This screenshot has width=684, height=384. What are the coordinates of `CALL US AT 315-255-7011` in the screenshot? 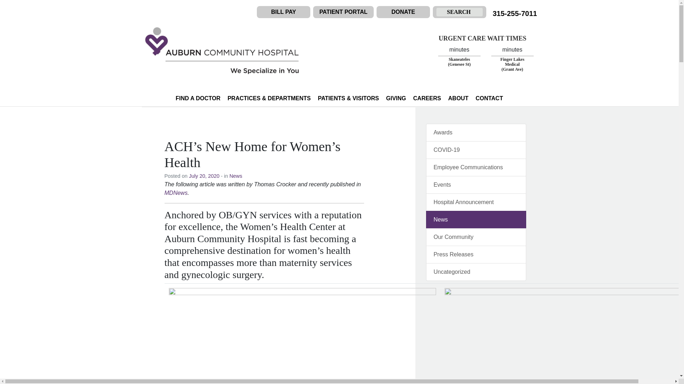 It's located at (514, 14).